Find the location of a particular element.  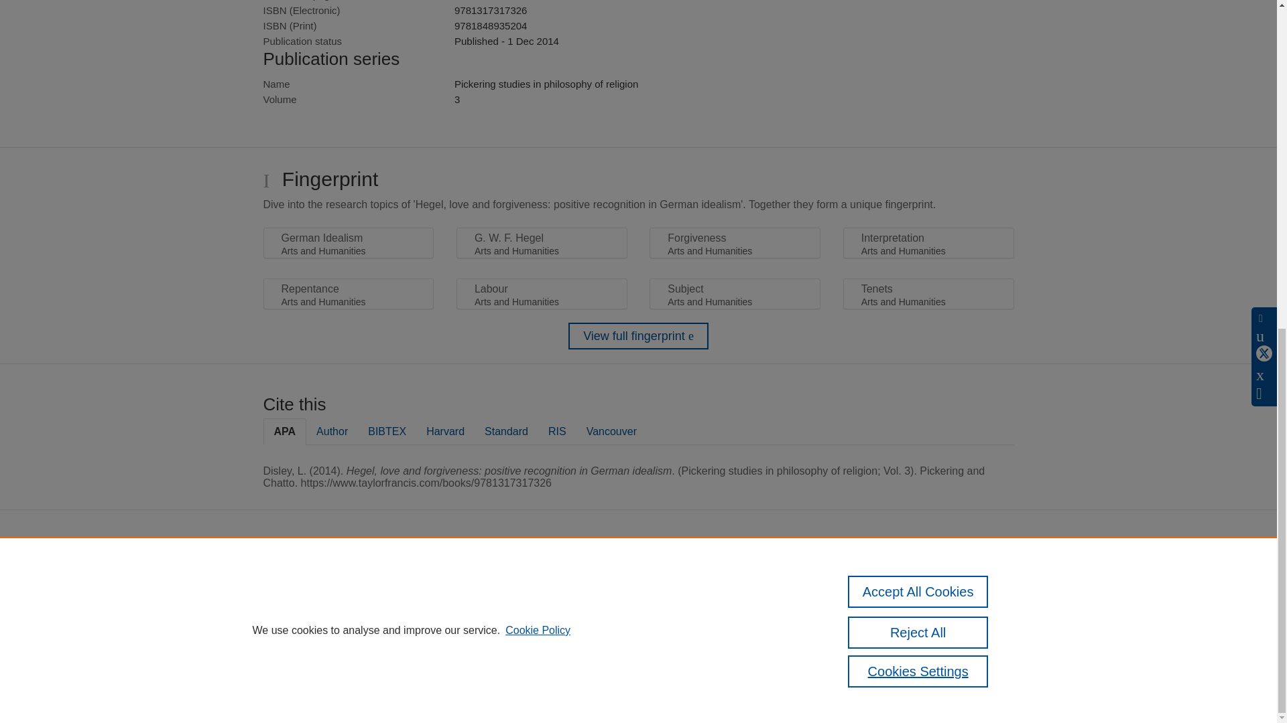

Scopus is located at coordinates (576, 577).